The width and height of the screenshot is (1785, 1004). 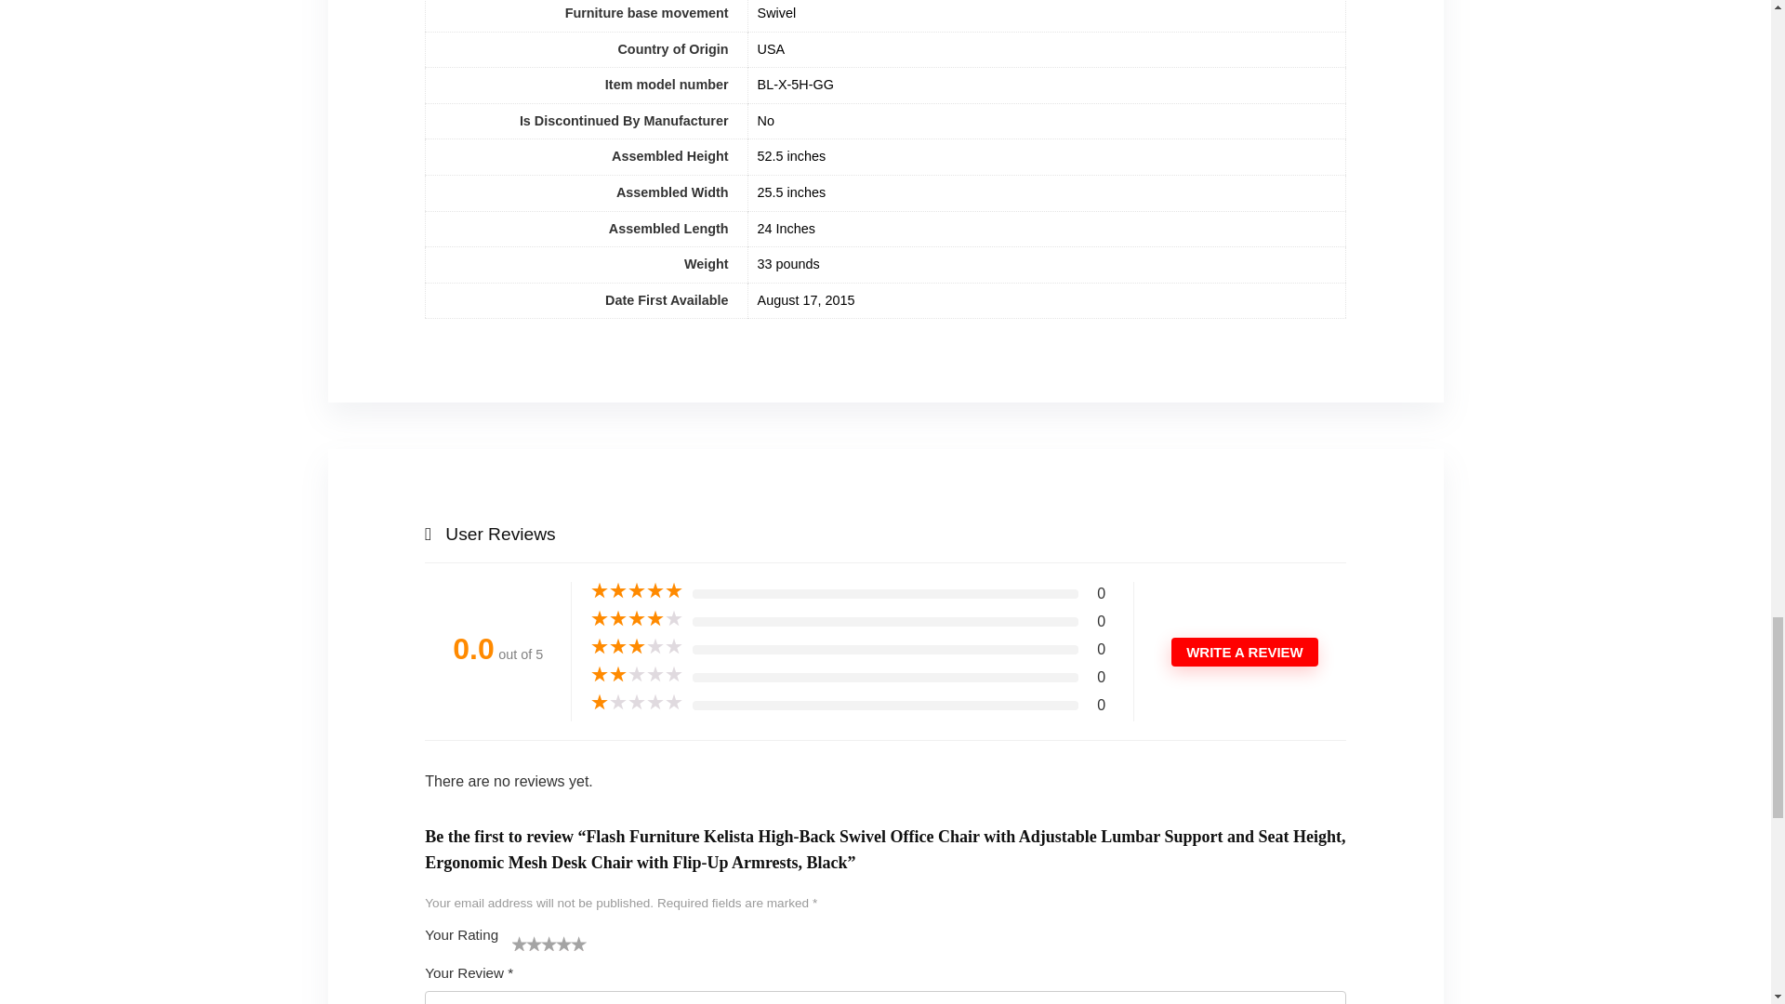 What do you see at coordinates (637, 647) in the screenshot?
I see `Rated 3 out of 5` at bounding box center [637, 647].